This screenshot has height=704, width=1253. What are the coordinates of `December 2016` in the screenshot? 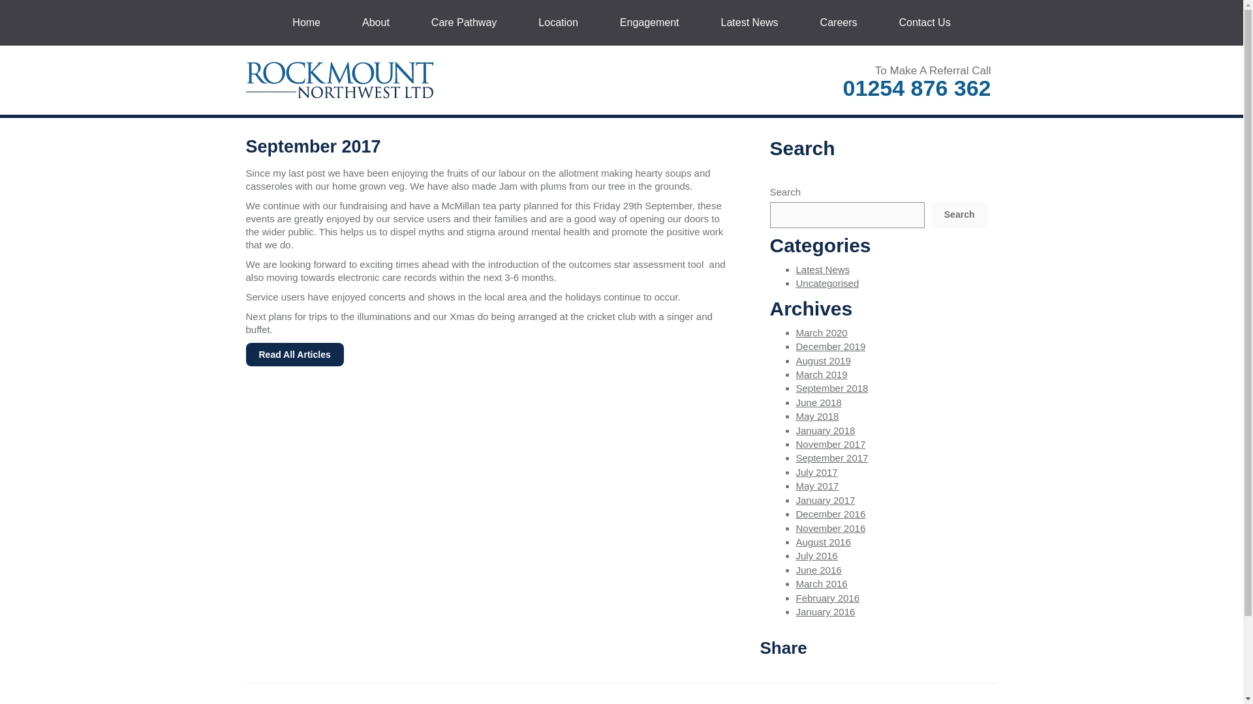 It's located at (830, 514).